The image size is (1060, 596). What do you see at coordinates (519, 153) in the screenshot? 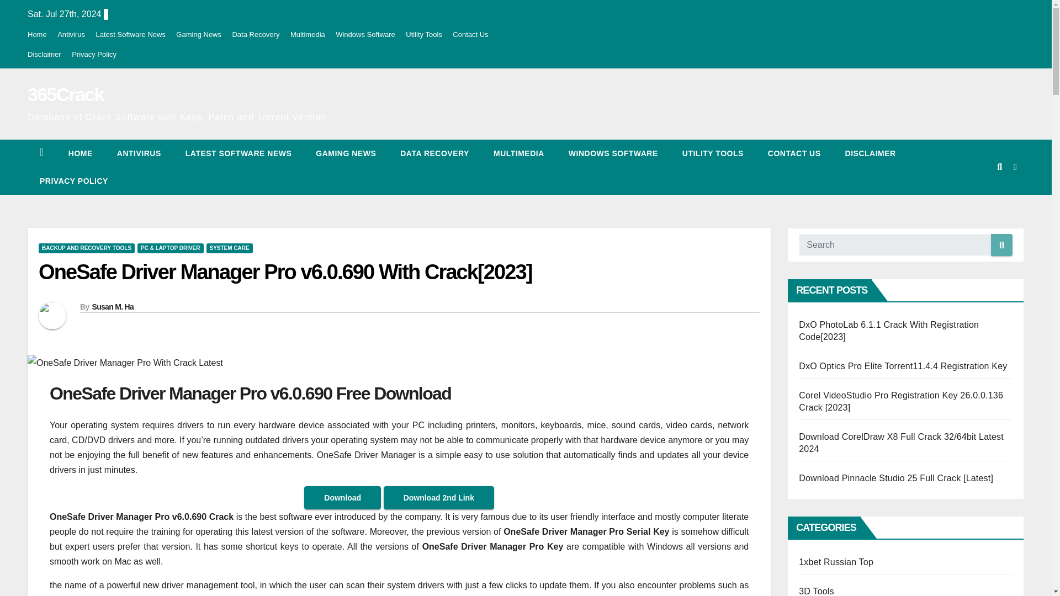
I see `MULTIMEDIA` at bounding box center [519, 153].